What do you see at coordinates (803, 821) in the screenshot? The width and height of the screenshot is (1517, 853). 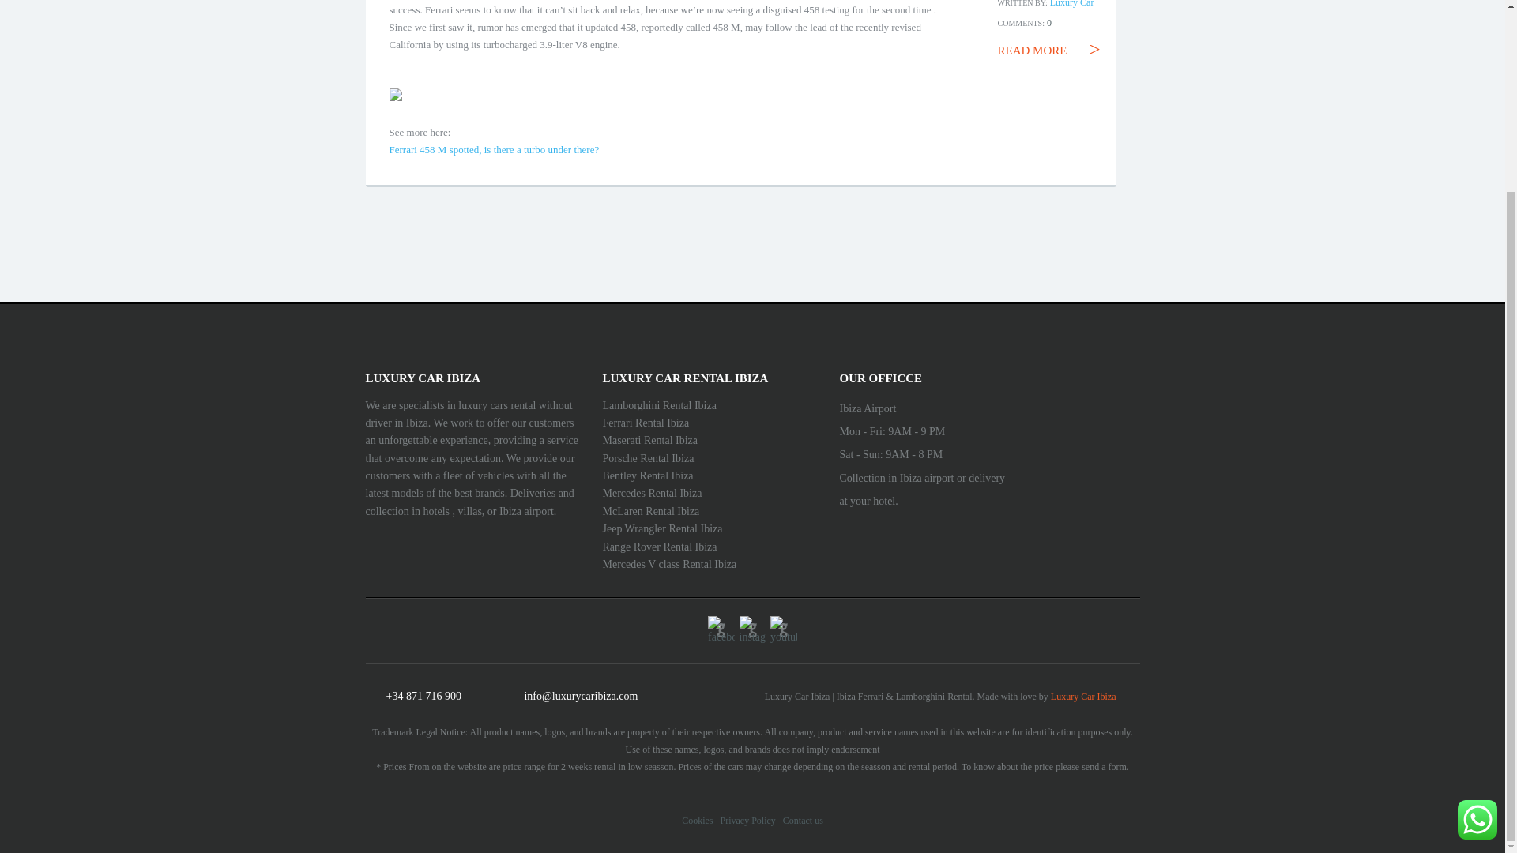 I see `Contact us` at bounding box center [803, 821].